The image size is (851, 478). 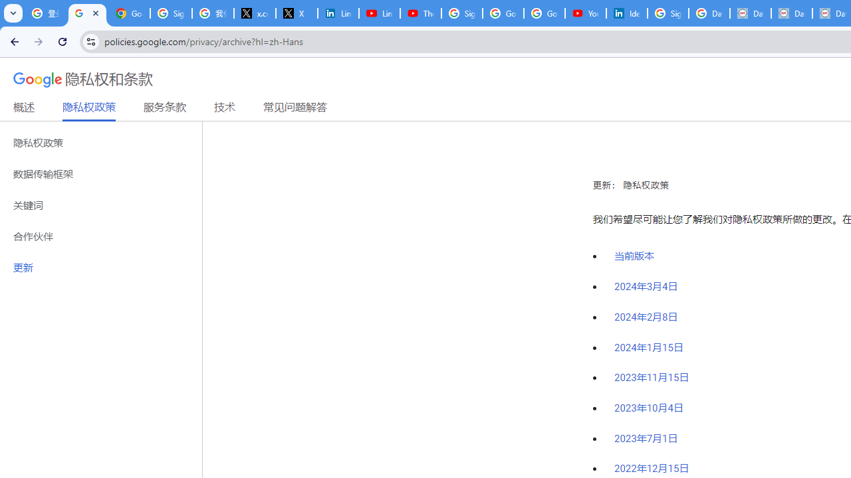 What do you see at coordinates (379, 13) in the screenshot?
I see `LinkedIn - YouTube` at bounding box center [379, 13].